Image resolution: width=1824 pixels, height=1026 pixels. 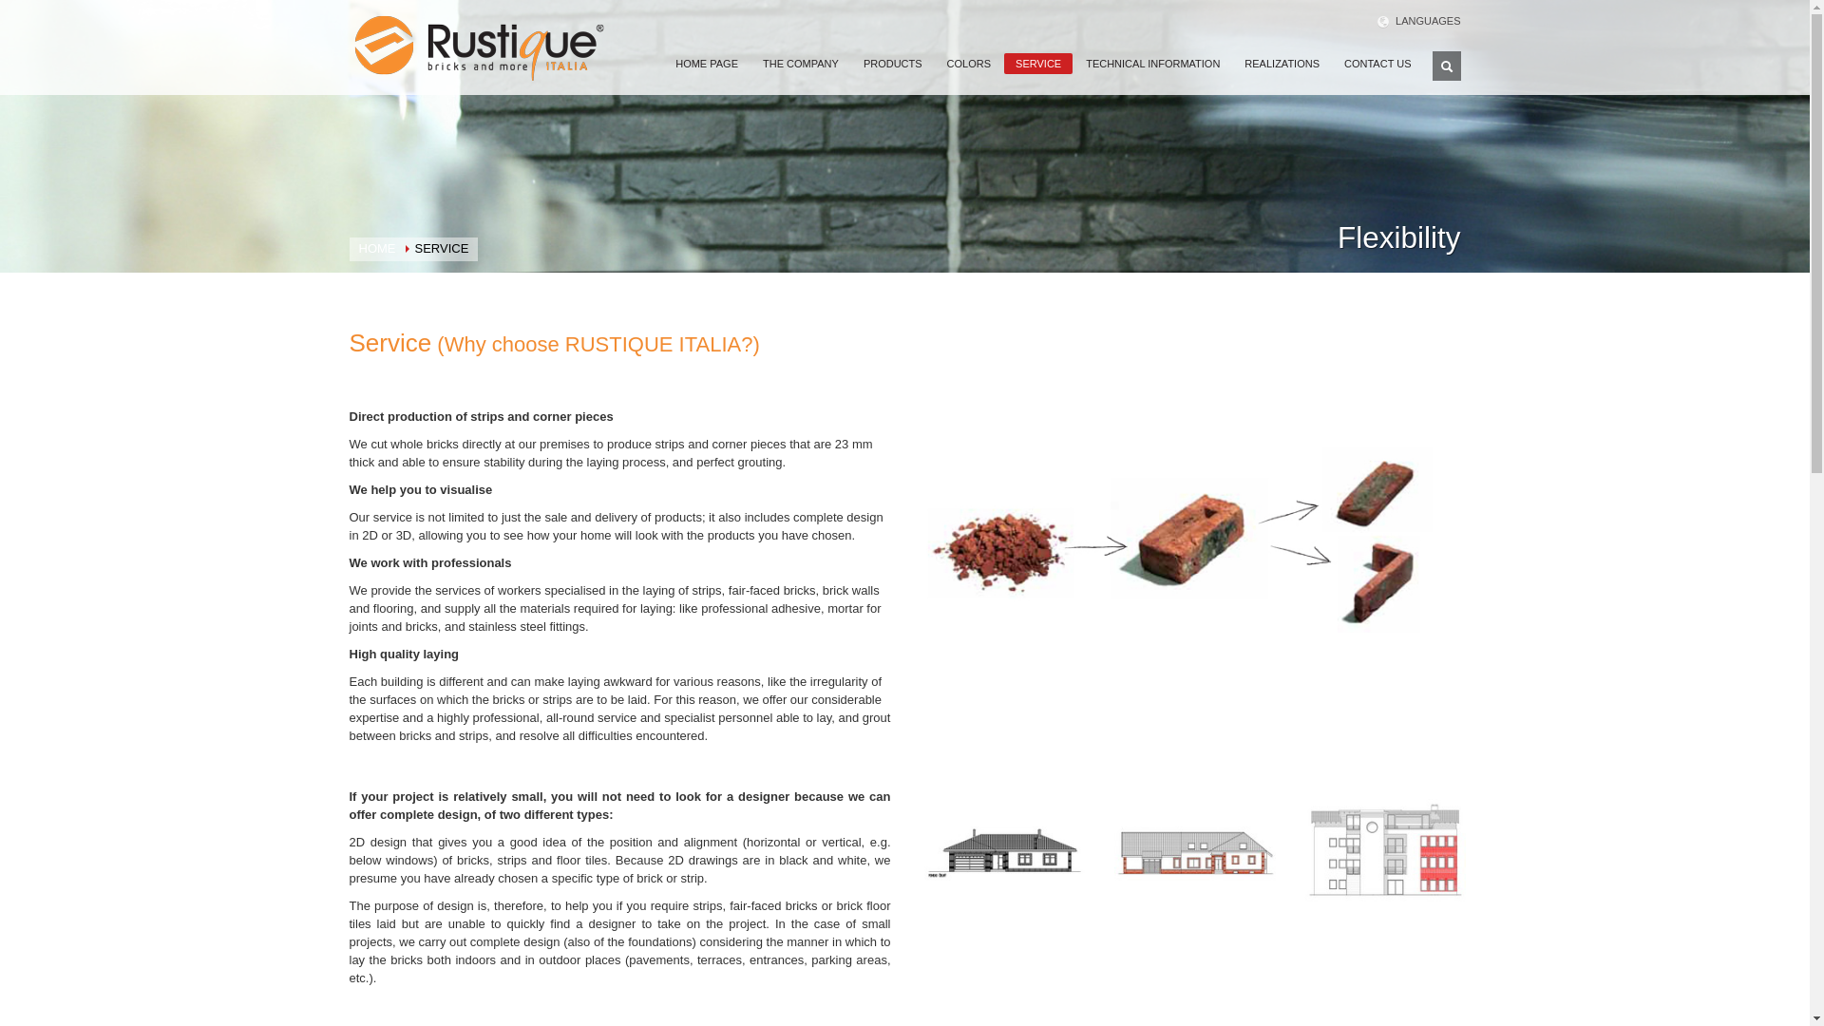 What do you see at coordinates (968, 64) in the screenshot?
I see `COLORS` at bounding box center [968, 64].